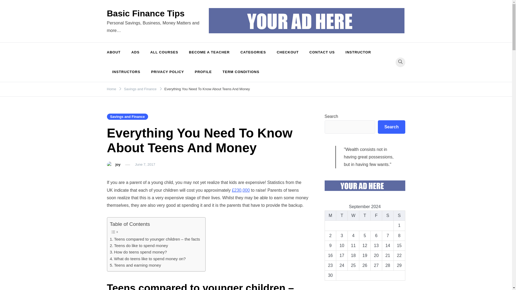 The height and width of the screenshot is (290, 516). What do you see at coordinates (167, 72) in the screenshot?
I see `PRIVACY POLICY` at bounding box center [167, 72].